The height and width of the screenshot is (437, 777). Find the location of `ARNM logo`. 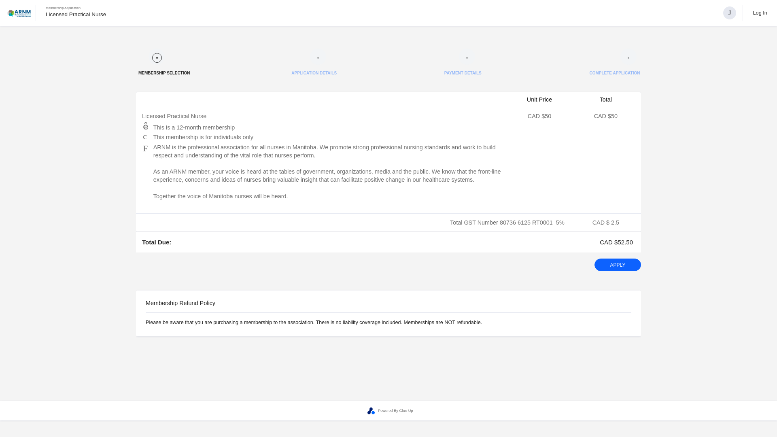

ARNM logo is located at coordinates (19, 13).